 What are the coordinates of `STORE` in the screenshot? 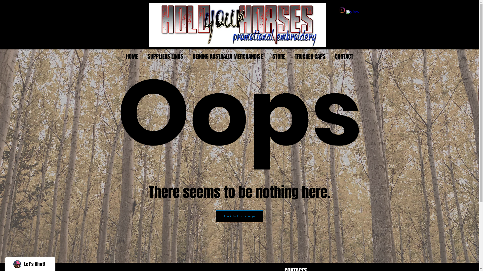 It's located at (279, 57).